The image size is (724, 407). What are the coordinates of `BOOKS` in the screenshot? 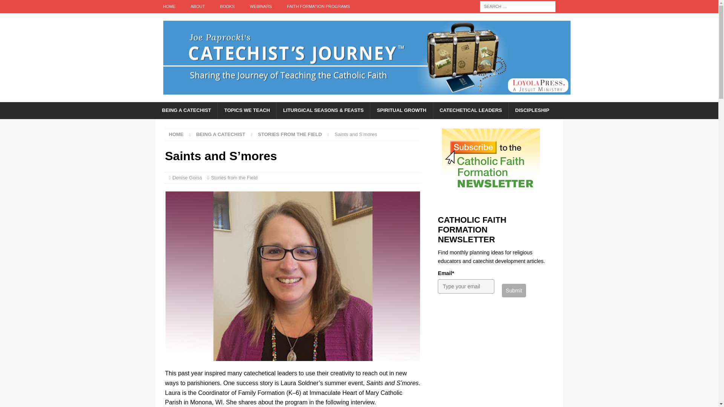 It's located at (227, 6).